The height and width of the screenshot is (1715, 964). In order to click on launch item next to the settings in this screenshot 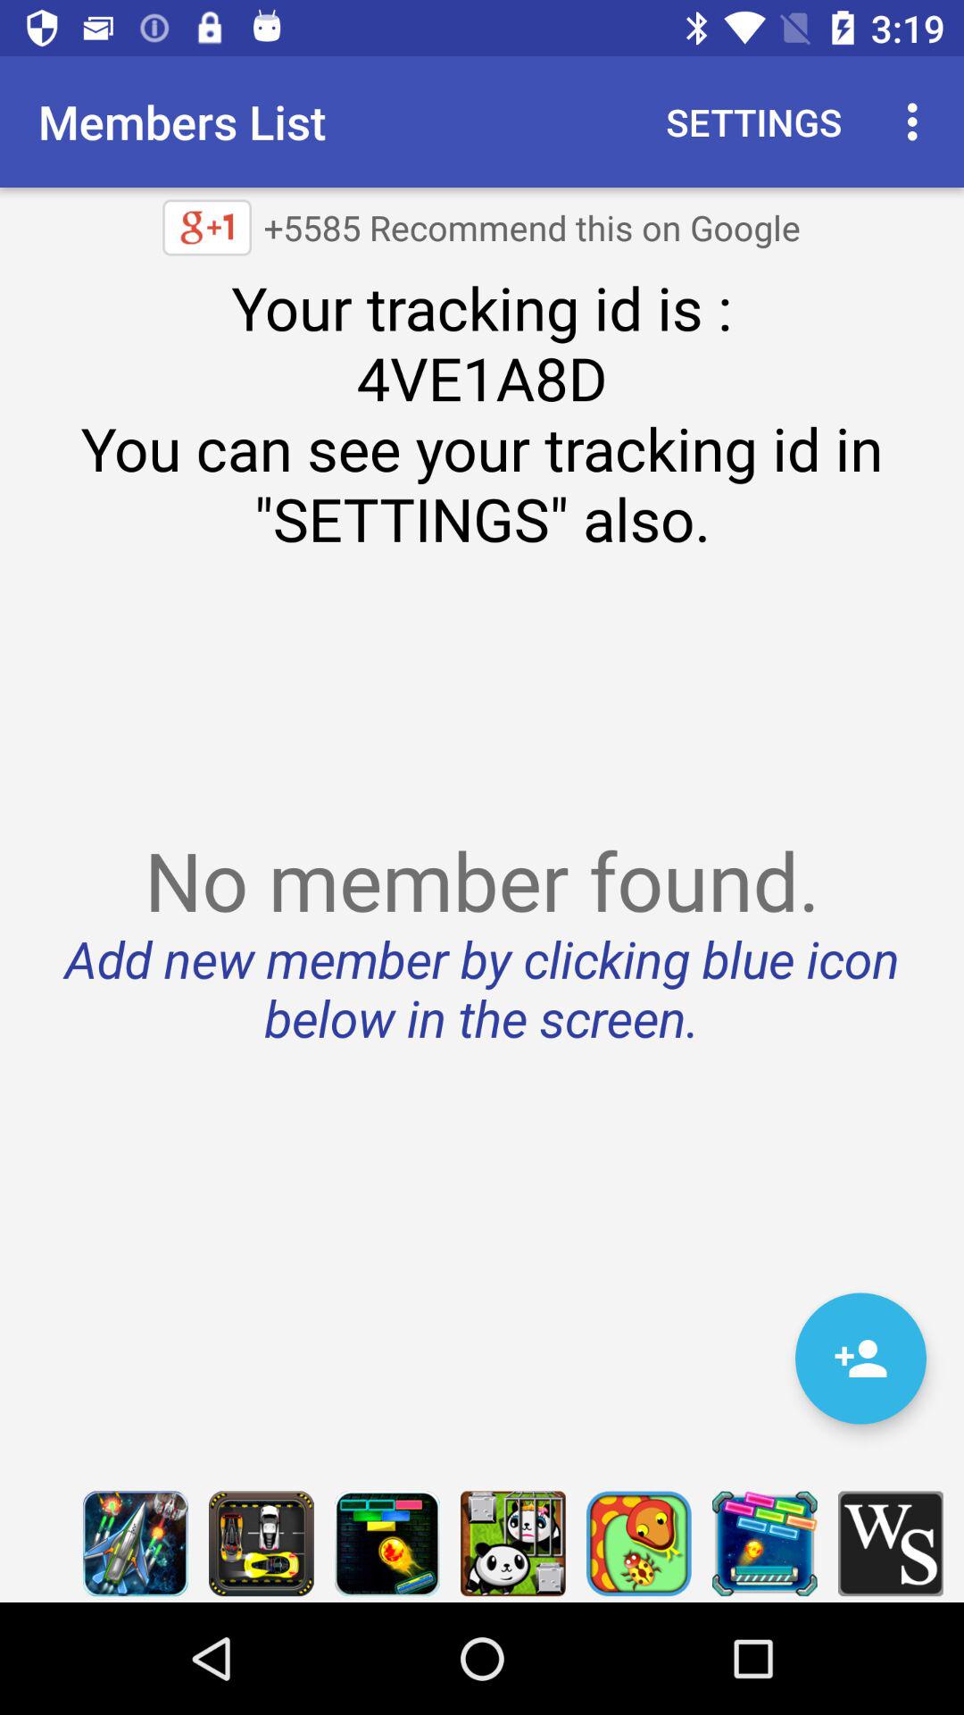, I will do `click(918, 121)`.